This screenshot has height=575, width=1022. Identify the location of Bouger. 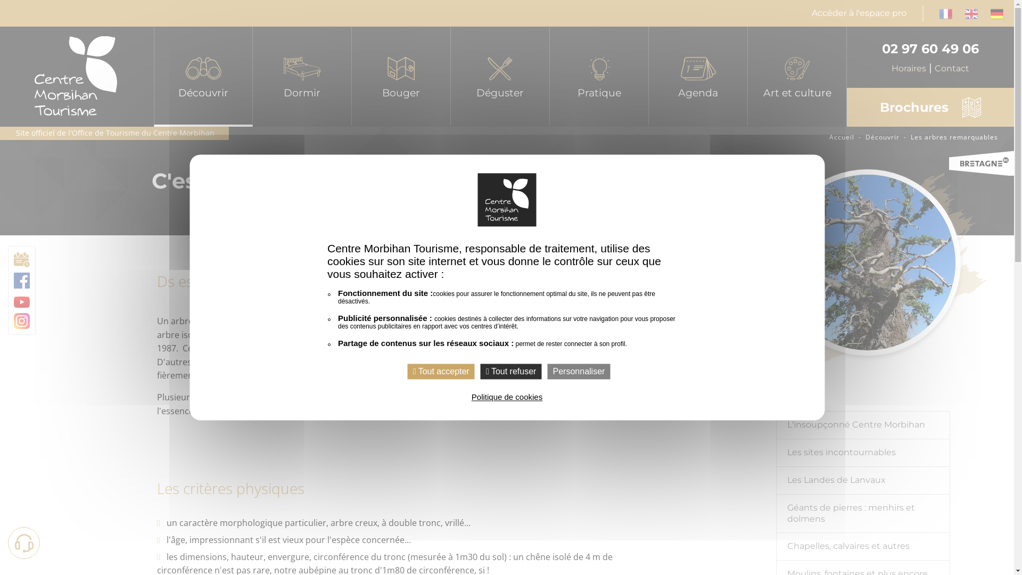
(401, 77).